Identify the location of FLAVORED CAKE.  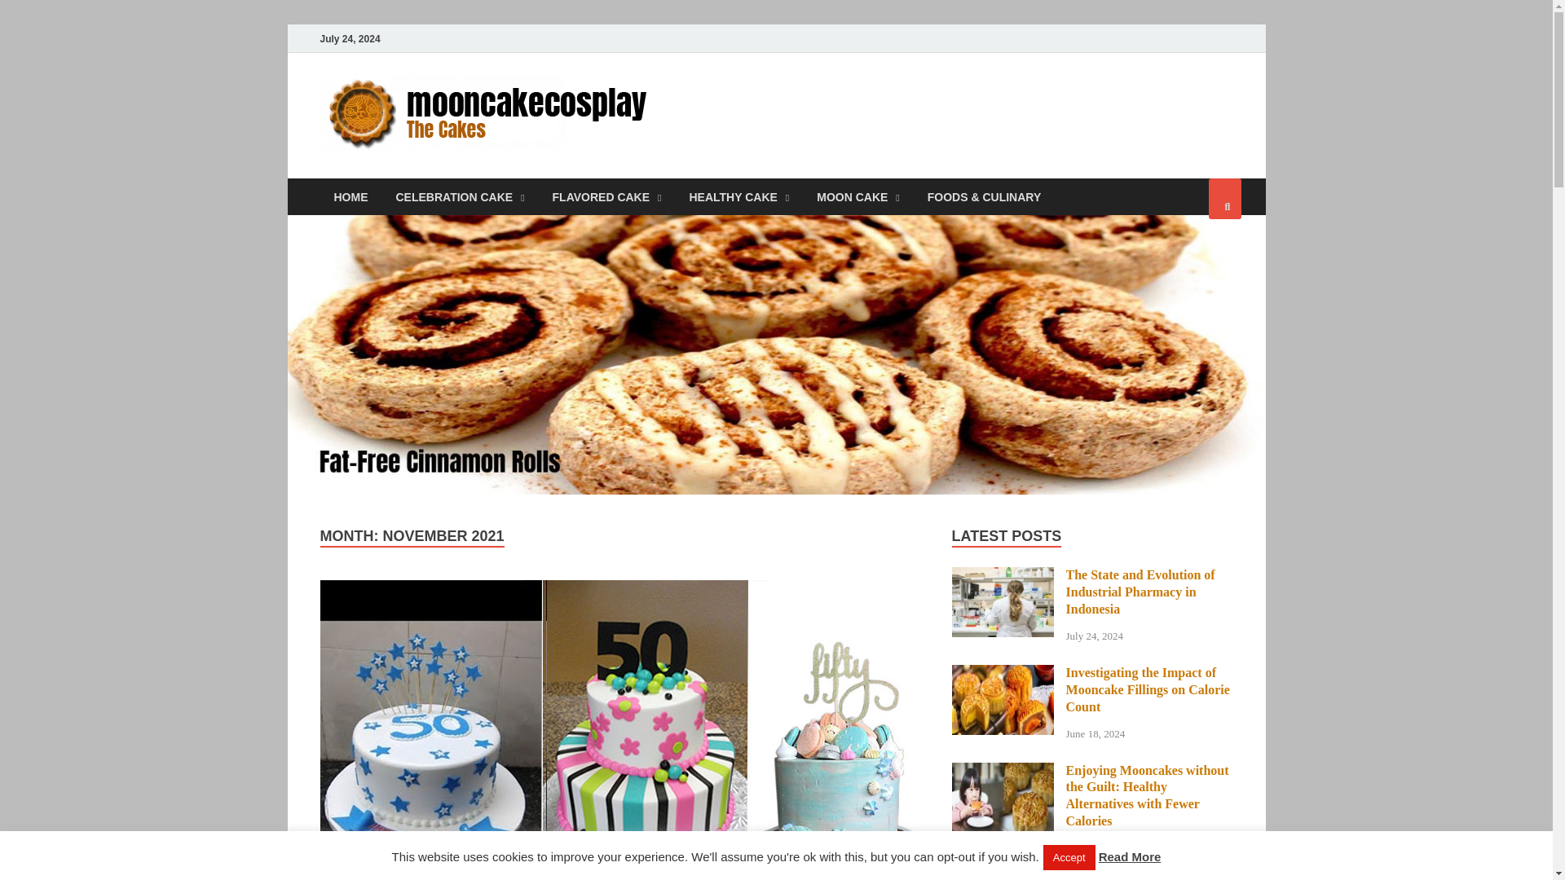
(606, 196).